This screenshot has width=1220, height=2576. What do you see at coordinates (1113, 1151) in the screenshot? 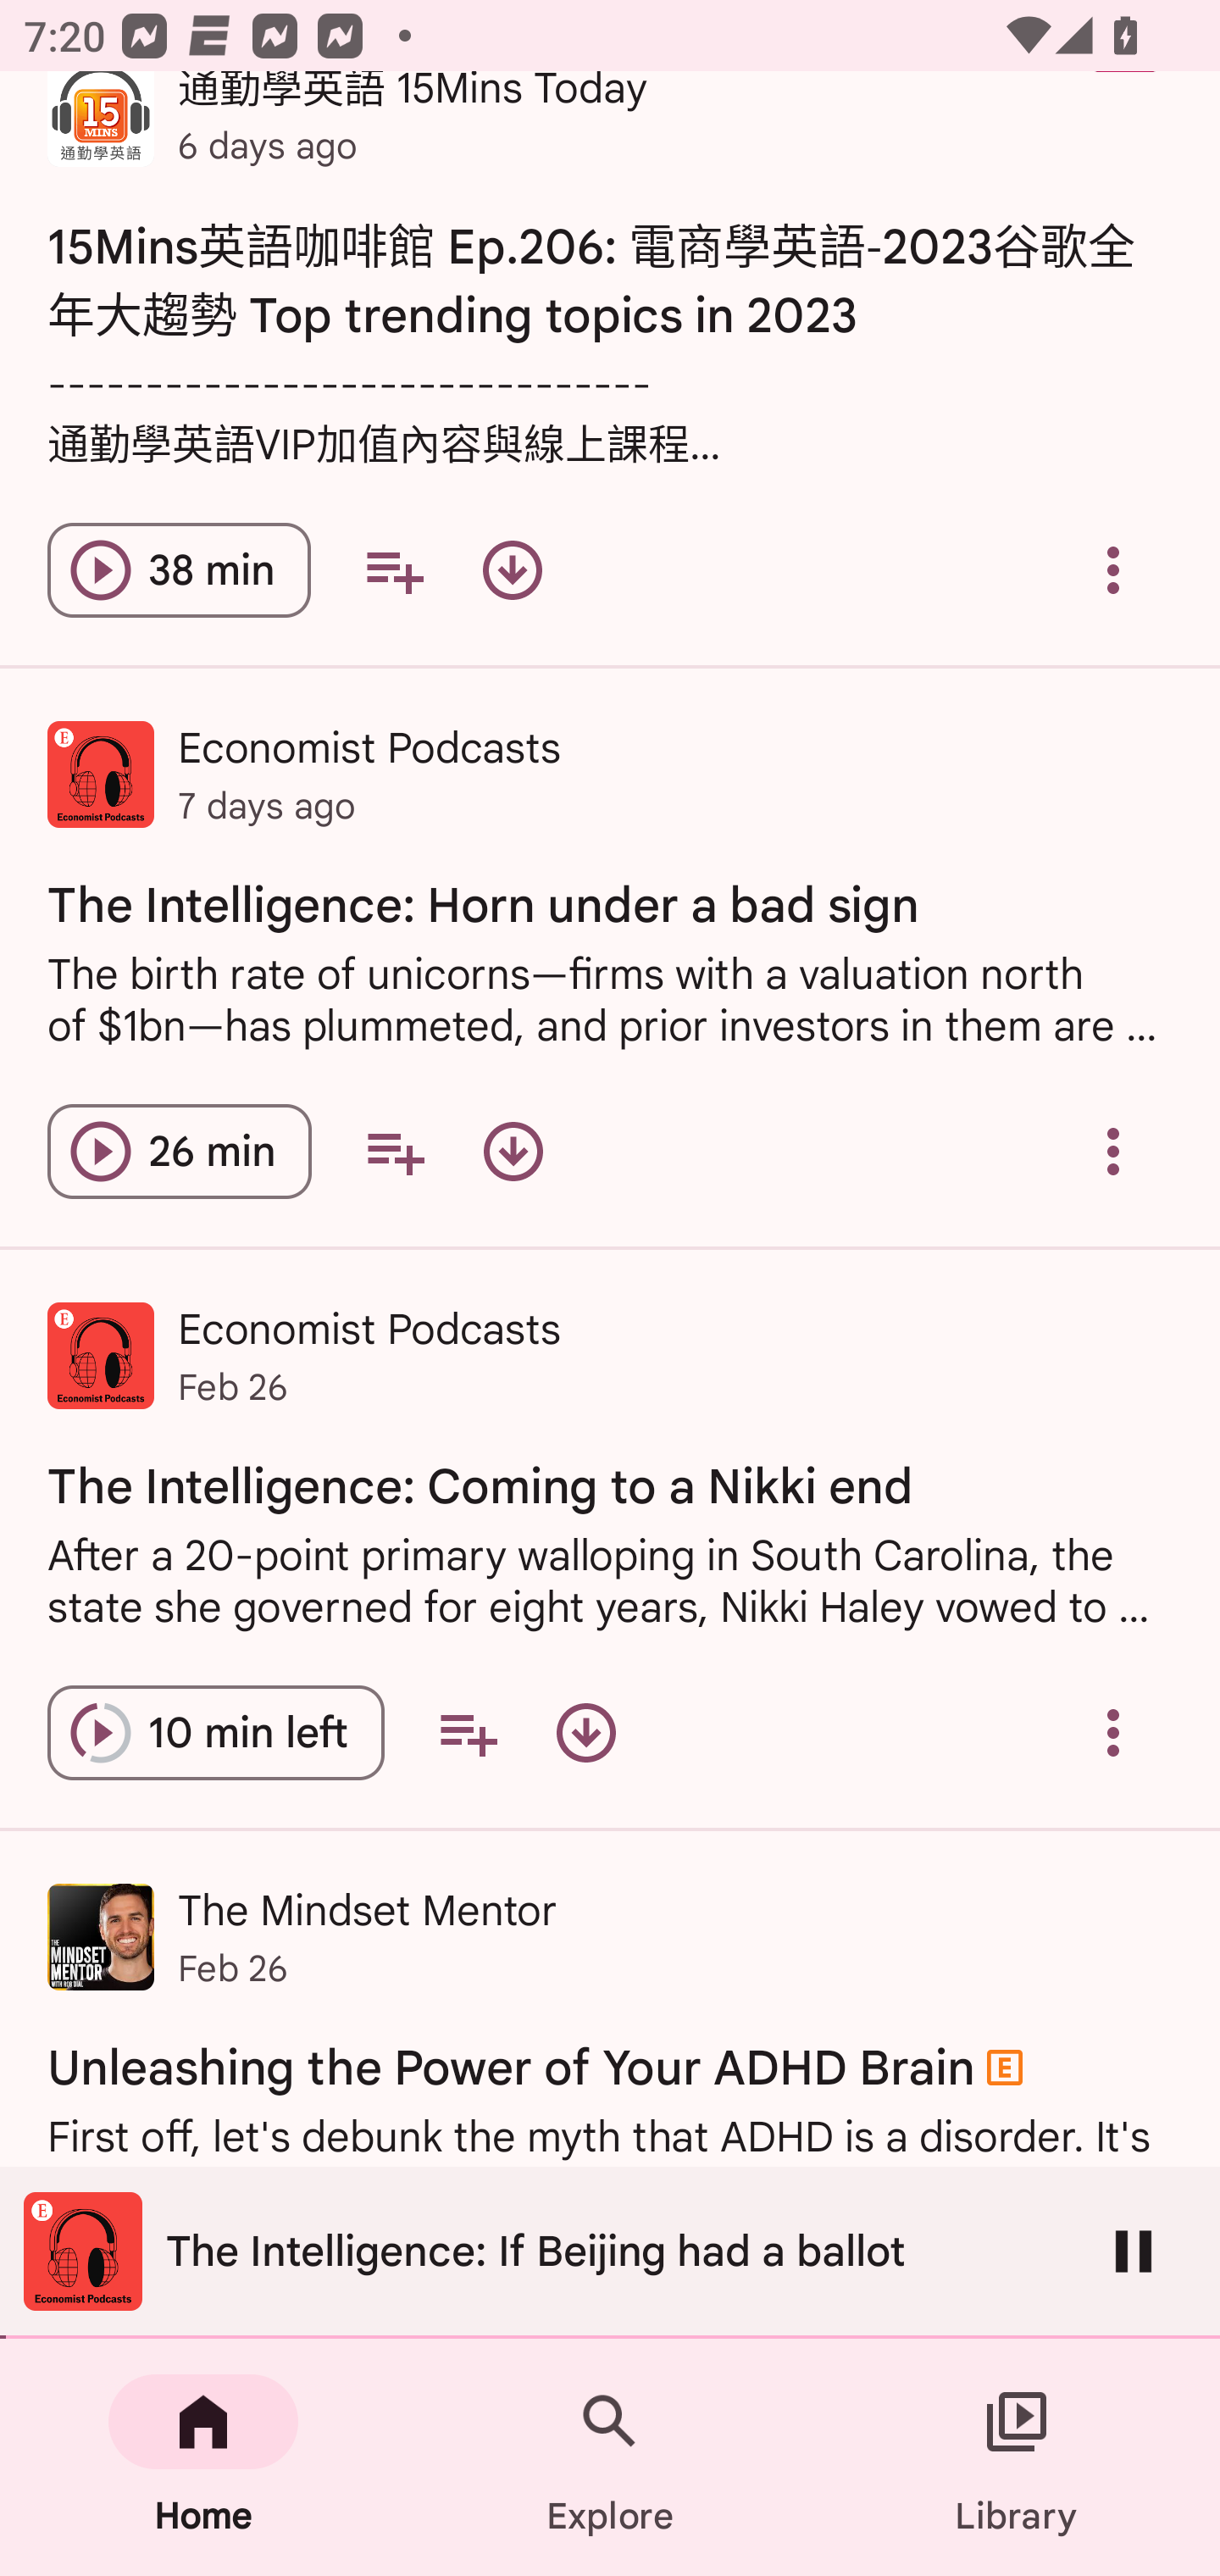
I see `Overflow menu` at bounding box center [1113, 1151].